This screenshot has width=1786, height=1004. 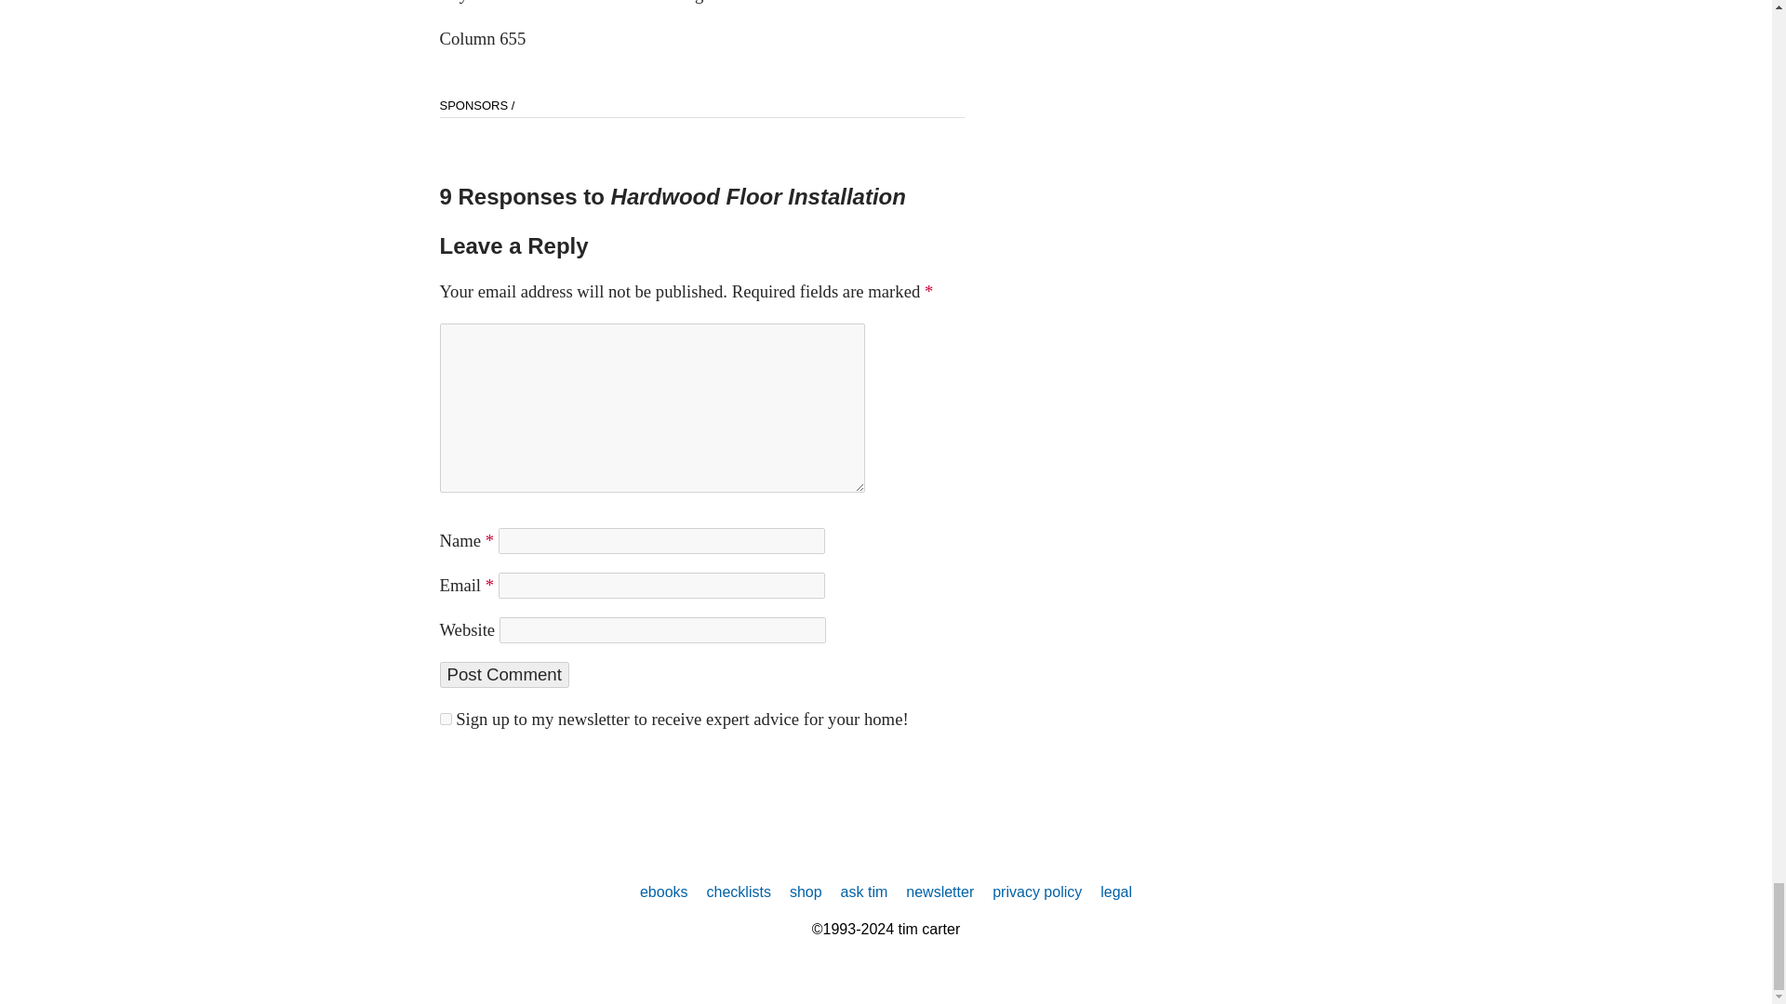 I want to click on Post Comment, so click(x=503, y=674).